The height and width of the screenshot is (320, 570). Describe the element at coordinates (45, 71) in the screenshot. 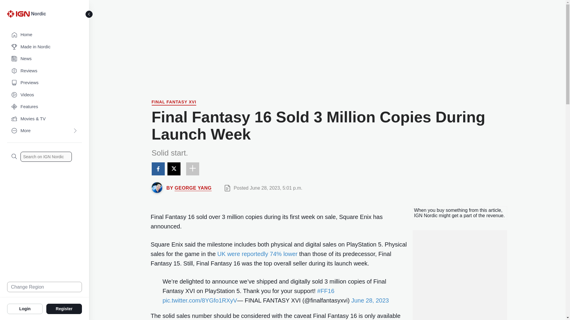

I see `Reviews` at that location.